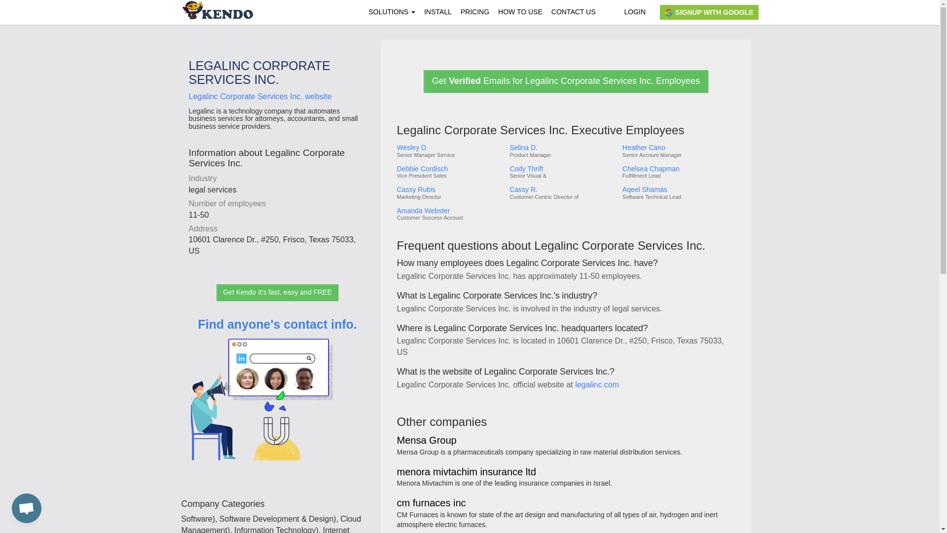  Describe the element at coordinates (574, 12) in the screenshot. I see `CONTACT US` at that location.